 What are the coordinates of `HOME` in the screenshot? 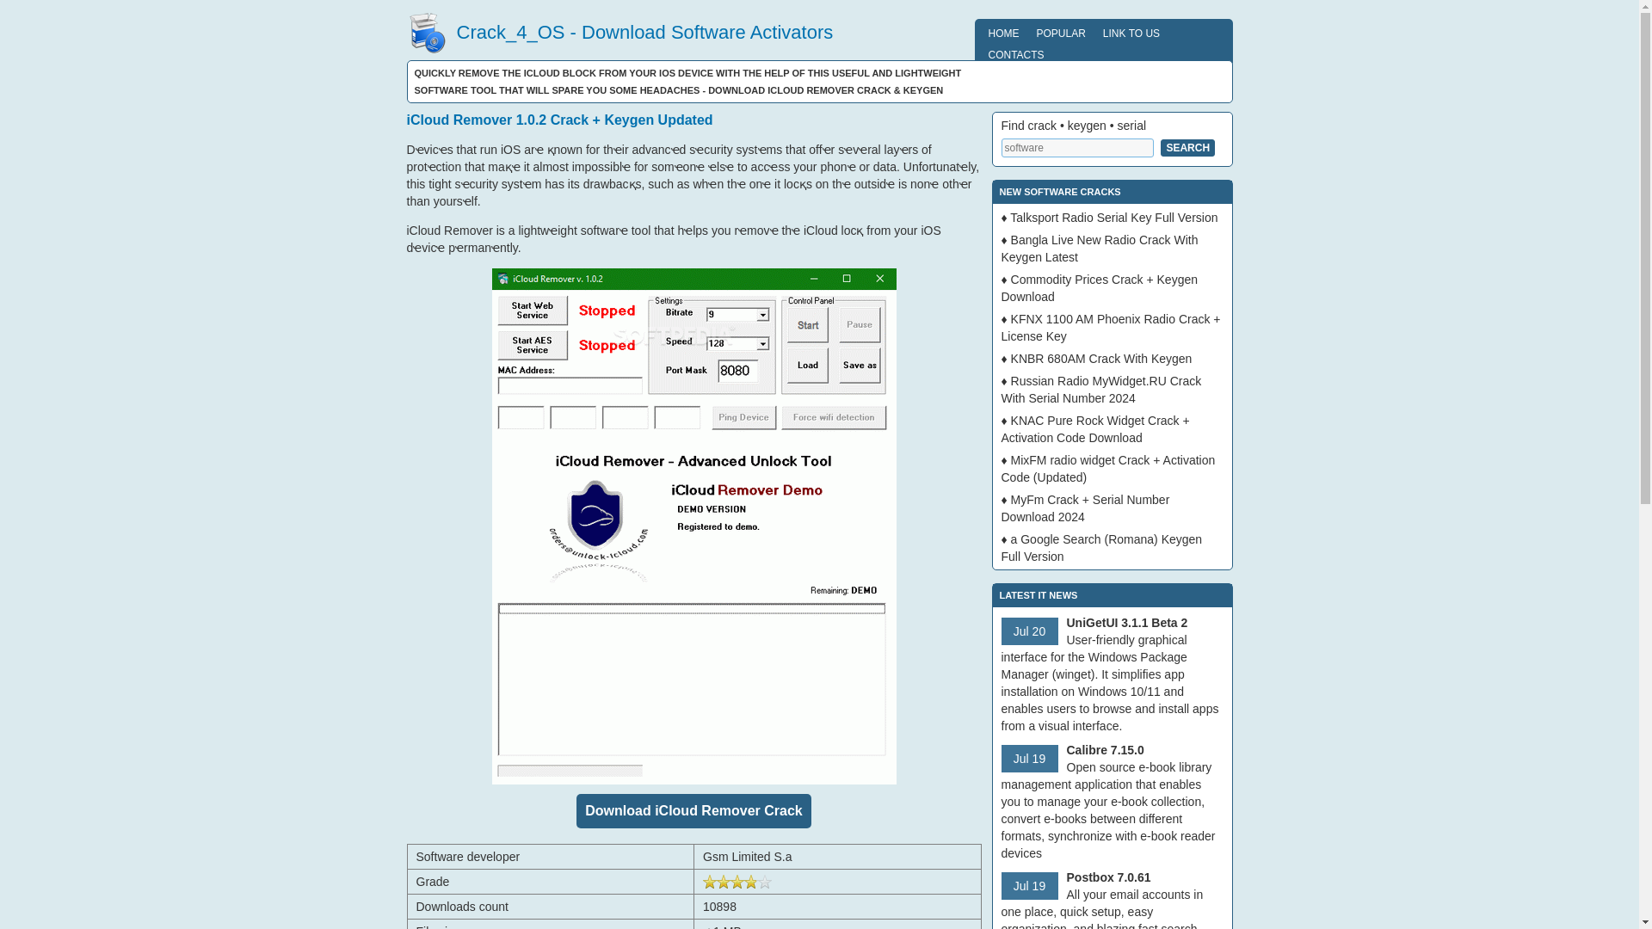 It's located at (1003, 33).